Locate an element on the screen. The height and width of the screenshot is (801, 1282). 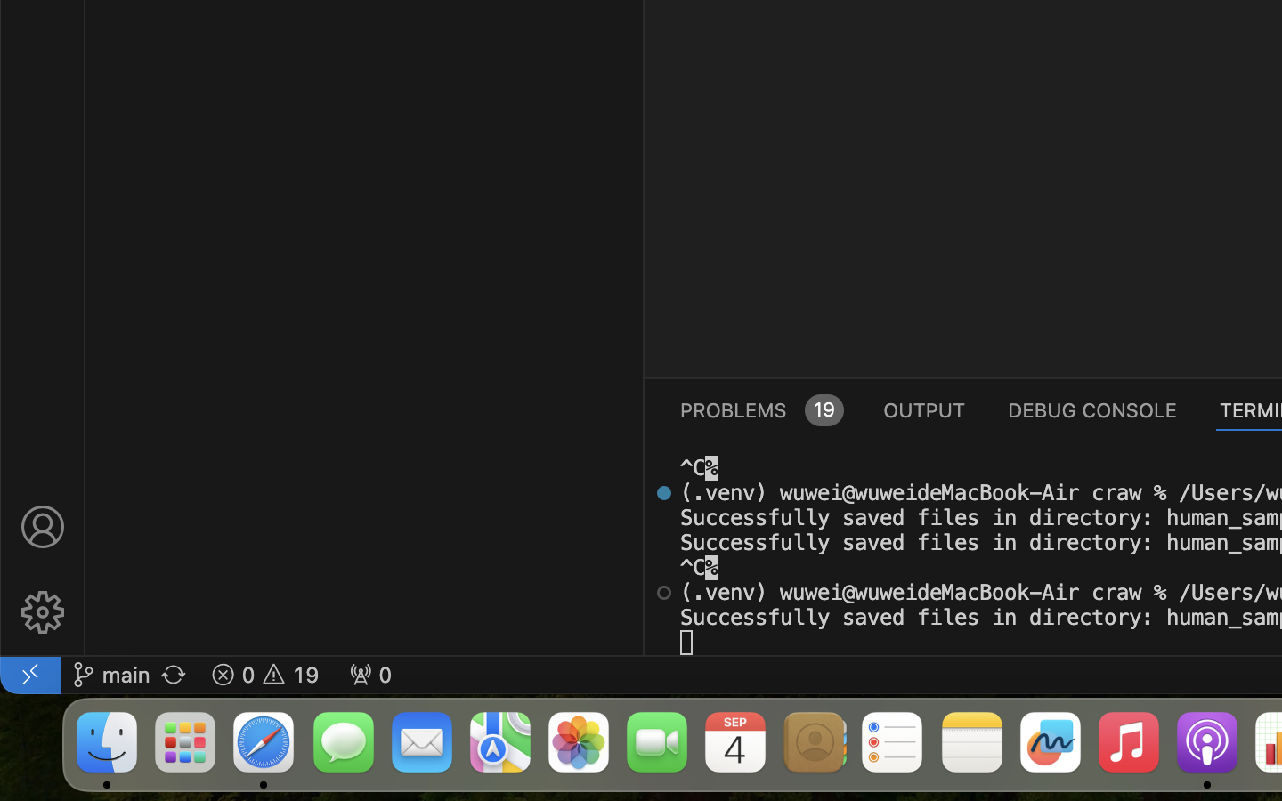
 is located at coordinates (664, 593).